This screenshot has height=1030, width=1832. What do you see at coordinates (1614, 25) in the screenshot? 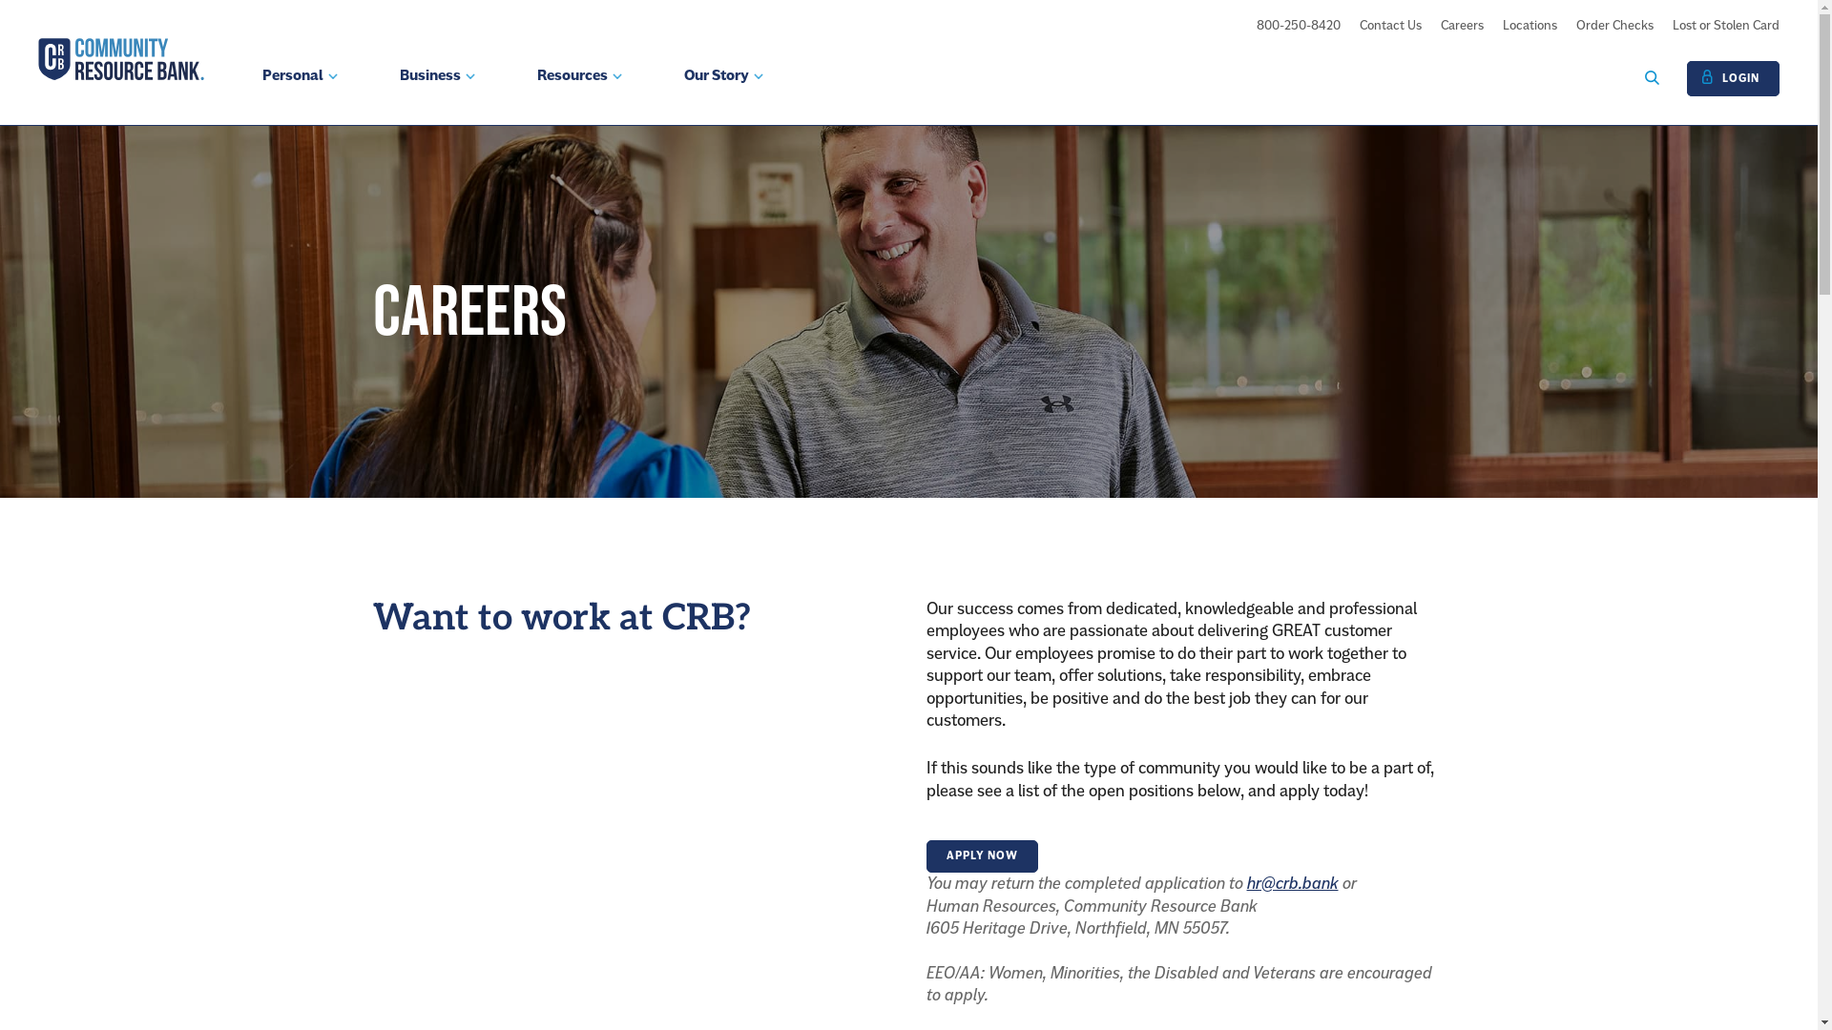
I see `Order Checks` at bounding box center [1614, 25].